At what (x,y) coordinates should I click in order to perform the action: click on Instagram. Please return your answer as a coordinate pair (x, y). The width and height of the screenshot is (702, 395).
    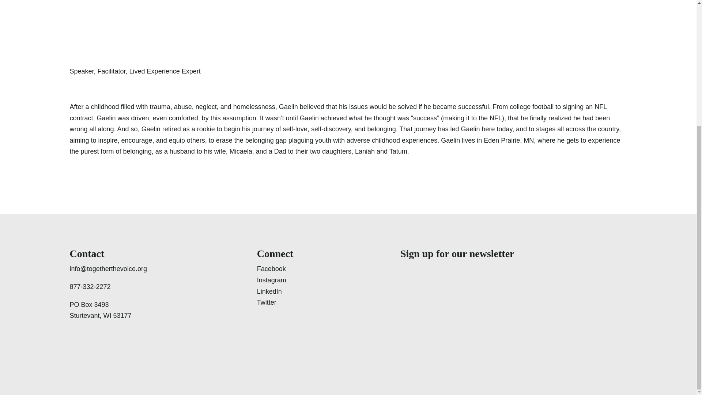
    Looking at the image, I should click on (275, 280).